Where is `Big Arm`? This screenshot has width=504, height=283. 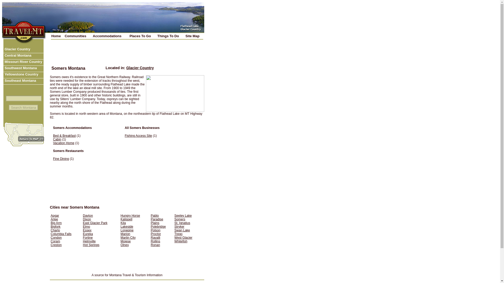 Big Arm is located at coordinates (56, 223).